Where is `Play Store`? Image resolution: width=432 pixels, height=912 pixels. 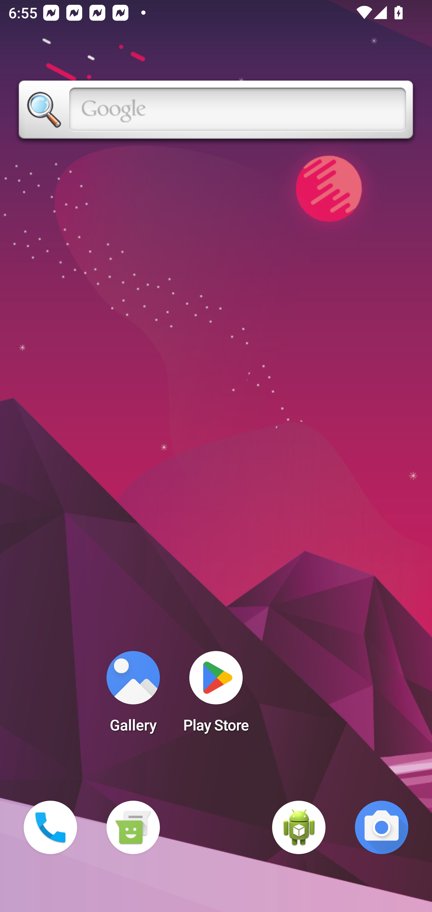
Play Store is located at coordinates (216, 695).